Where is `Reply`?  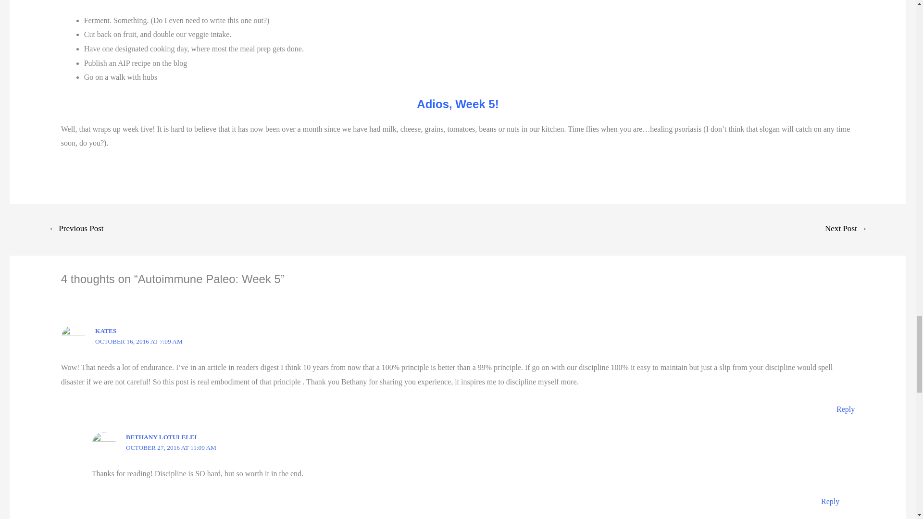 Reply is located at coordinates (845, 409).